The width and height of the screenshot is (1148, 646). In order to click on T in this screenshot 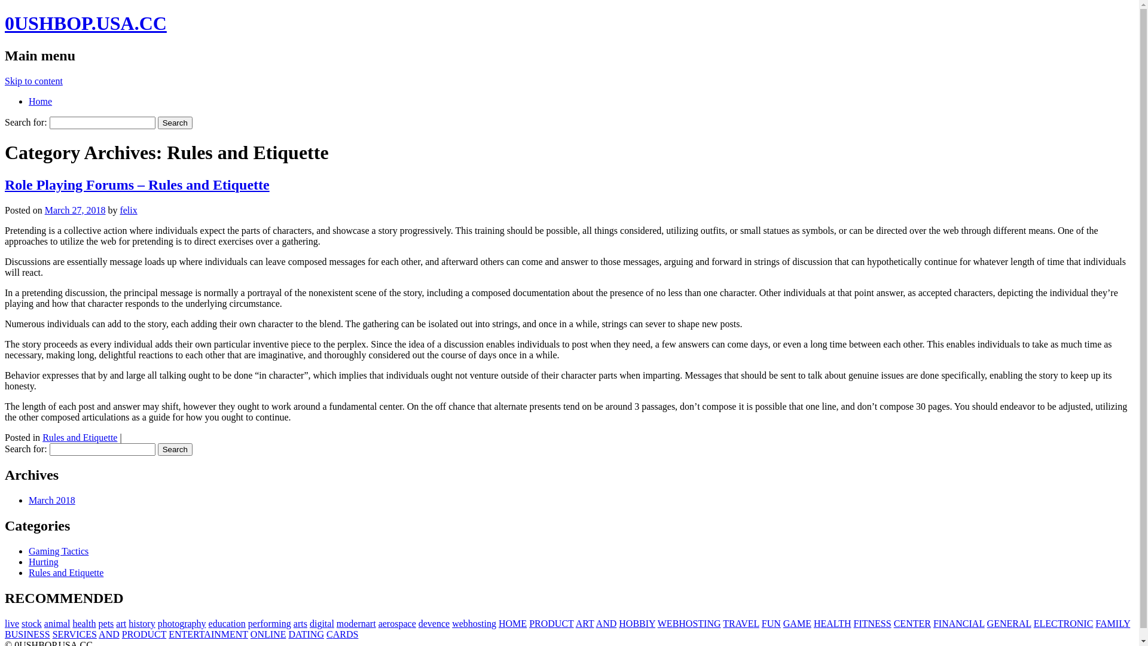, I will do `click(841, 623)`.